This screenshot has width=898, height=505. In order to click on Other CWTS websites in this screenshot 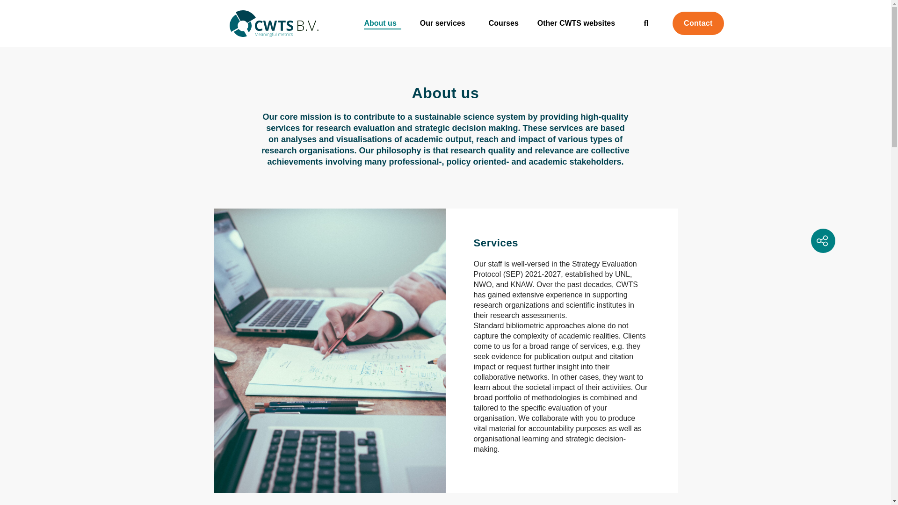, I will do `click(578, 23)`.